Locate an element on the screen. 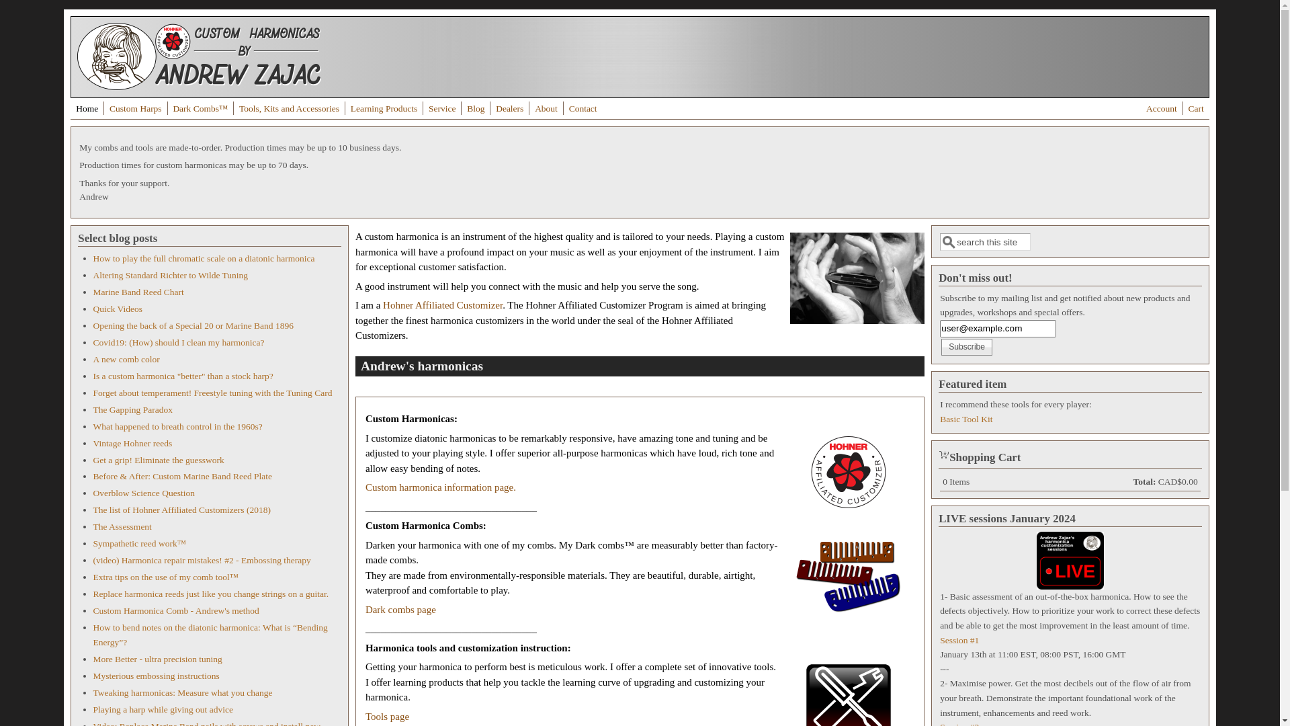  Custom harmonica information page. is located at coordinates (441, 487).